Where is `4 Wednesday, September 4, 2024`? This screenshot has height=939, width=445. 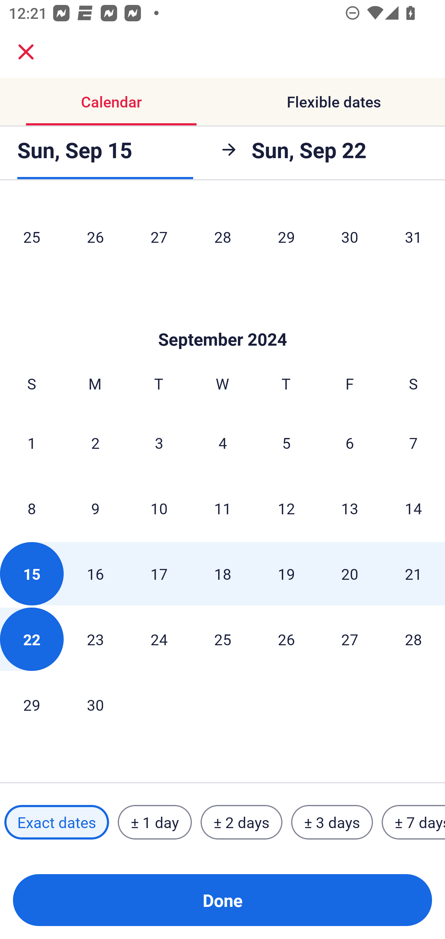 4 Wednesday, September 4, 2024 is located at coordinates (222, 443).